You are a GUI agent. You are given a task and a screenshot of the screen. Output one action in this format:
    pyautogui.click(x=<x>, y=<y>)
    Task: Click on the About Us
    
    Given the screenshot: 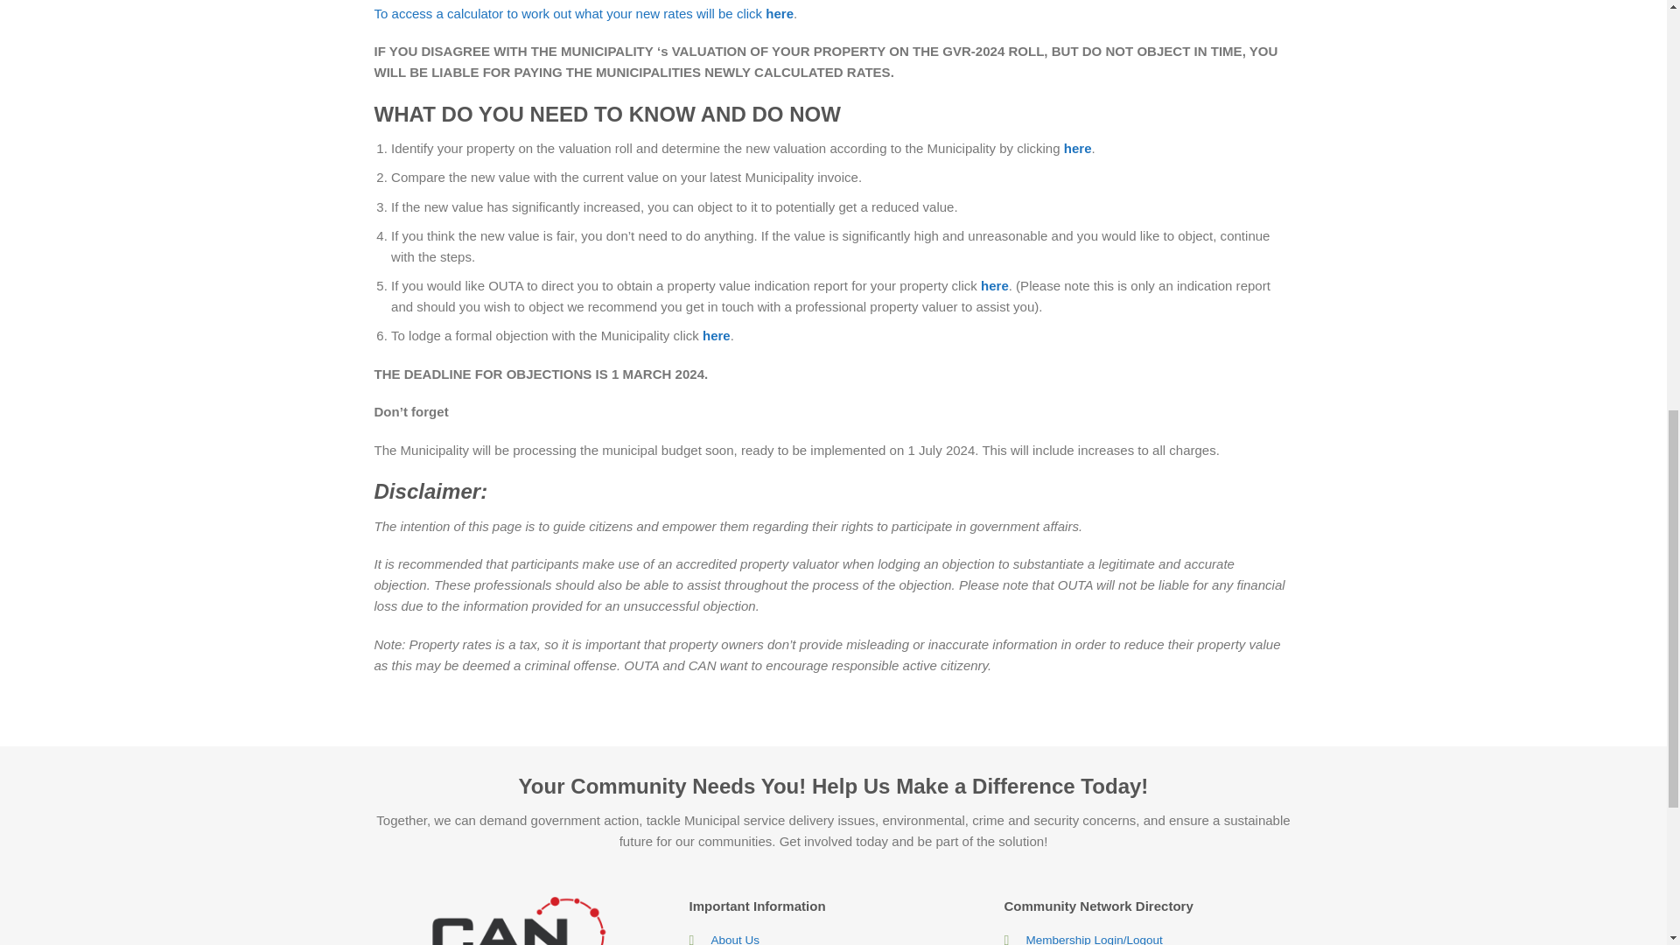 What is the action you would take?
    pyautogui.click(x=735, y=940)
    